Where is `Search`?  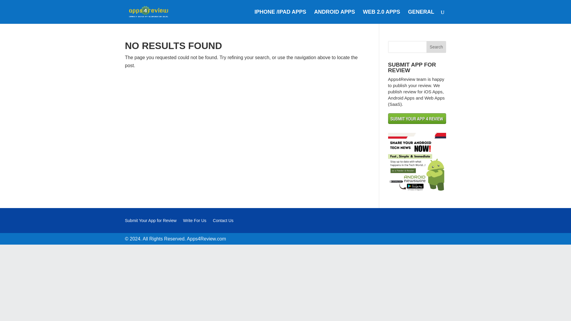
Search is located at coordinates (436, 47).